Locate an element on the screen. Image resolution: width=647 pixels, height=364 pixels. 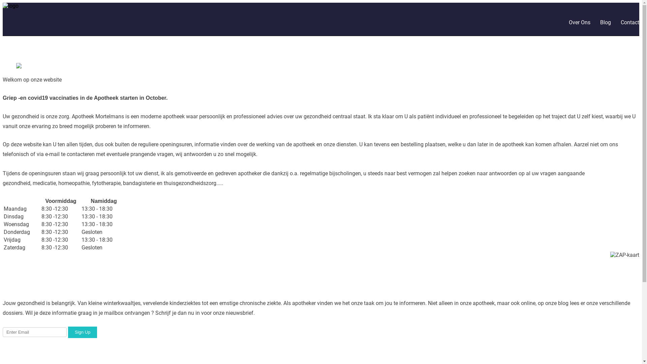
Contact is located at coordinates (630, 22).